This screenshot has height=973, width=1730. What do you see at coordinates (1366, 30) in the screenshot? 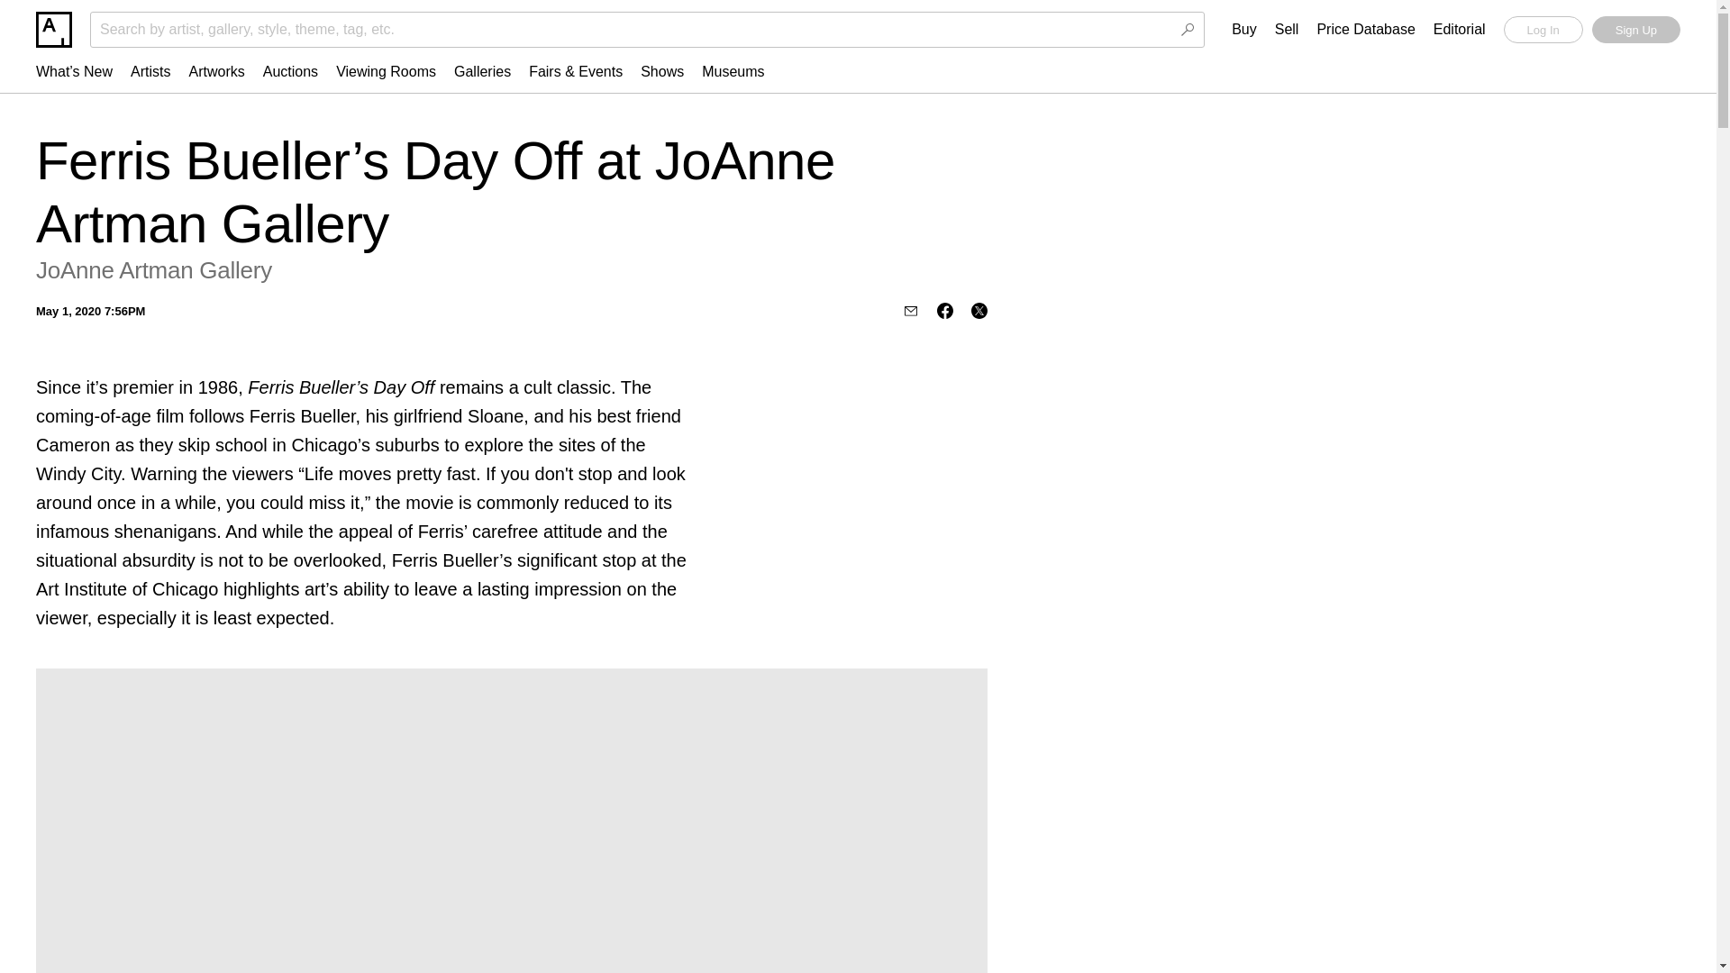
I see `Price Database` at bounding box center [1366, 30].